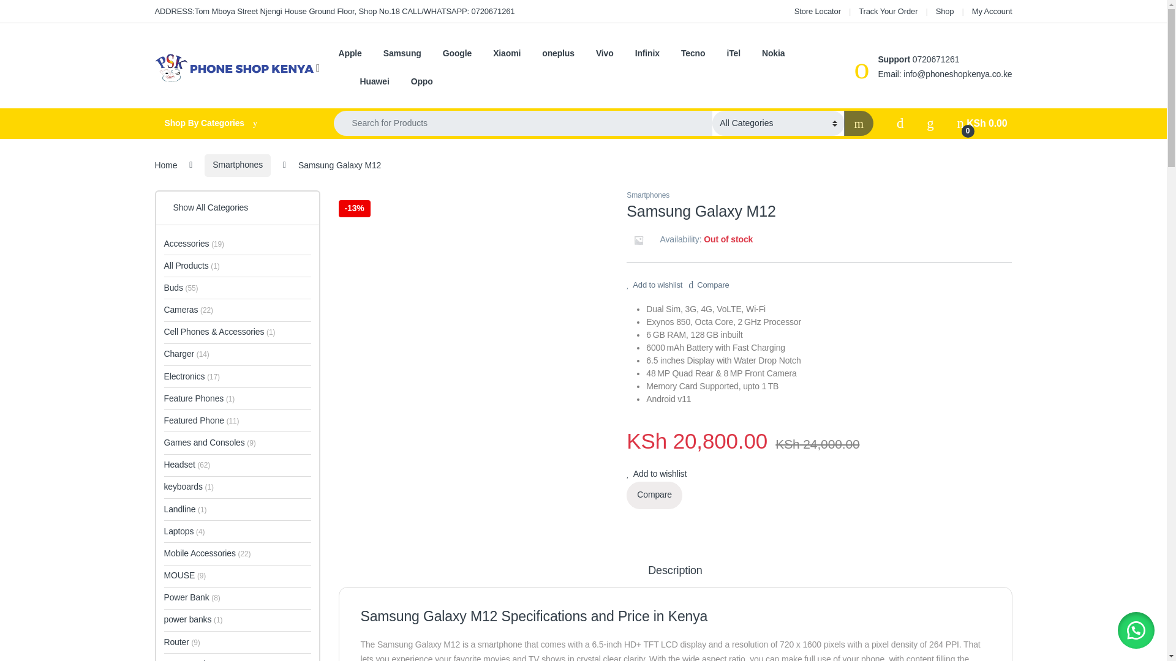 The height and width of the screenshot is (661, 1176). Describe the element at coordinates (457, 54) in the screenshot. I see `Google` at that location.